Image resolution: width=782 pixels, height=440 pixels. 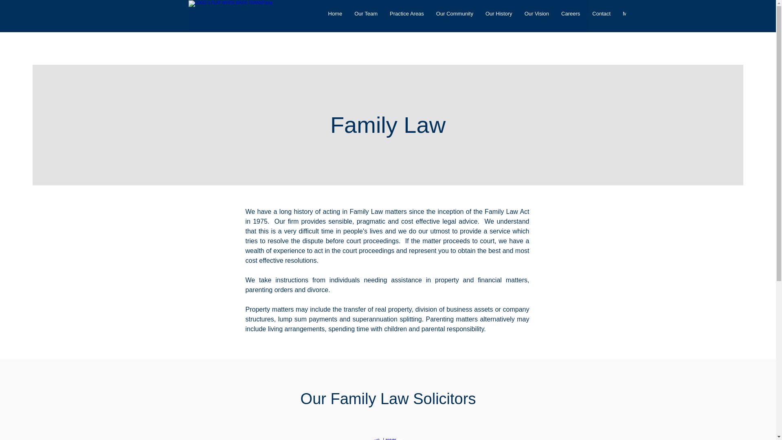 I want to click on Practice Areas, so click(x=407, y=16).